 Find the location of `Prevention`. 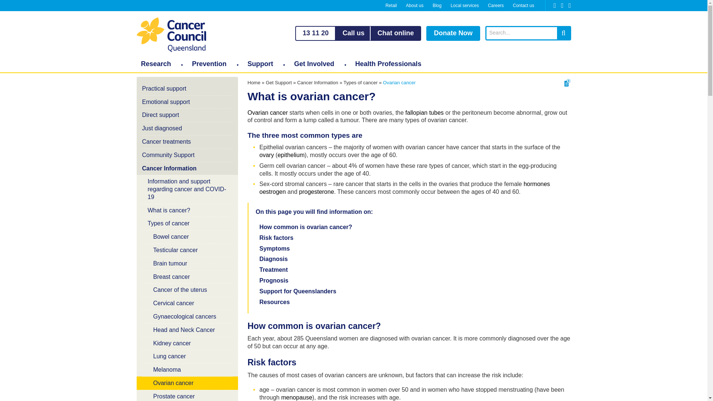

Prevention is located at coordinates (209, 64).